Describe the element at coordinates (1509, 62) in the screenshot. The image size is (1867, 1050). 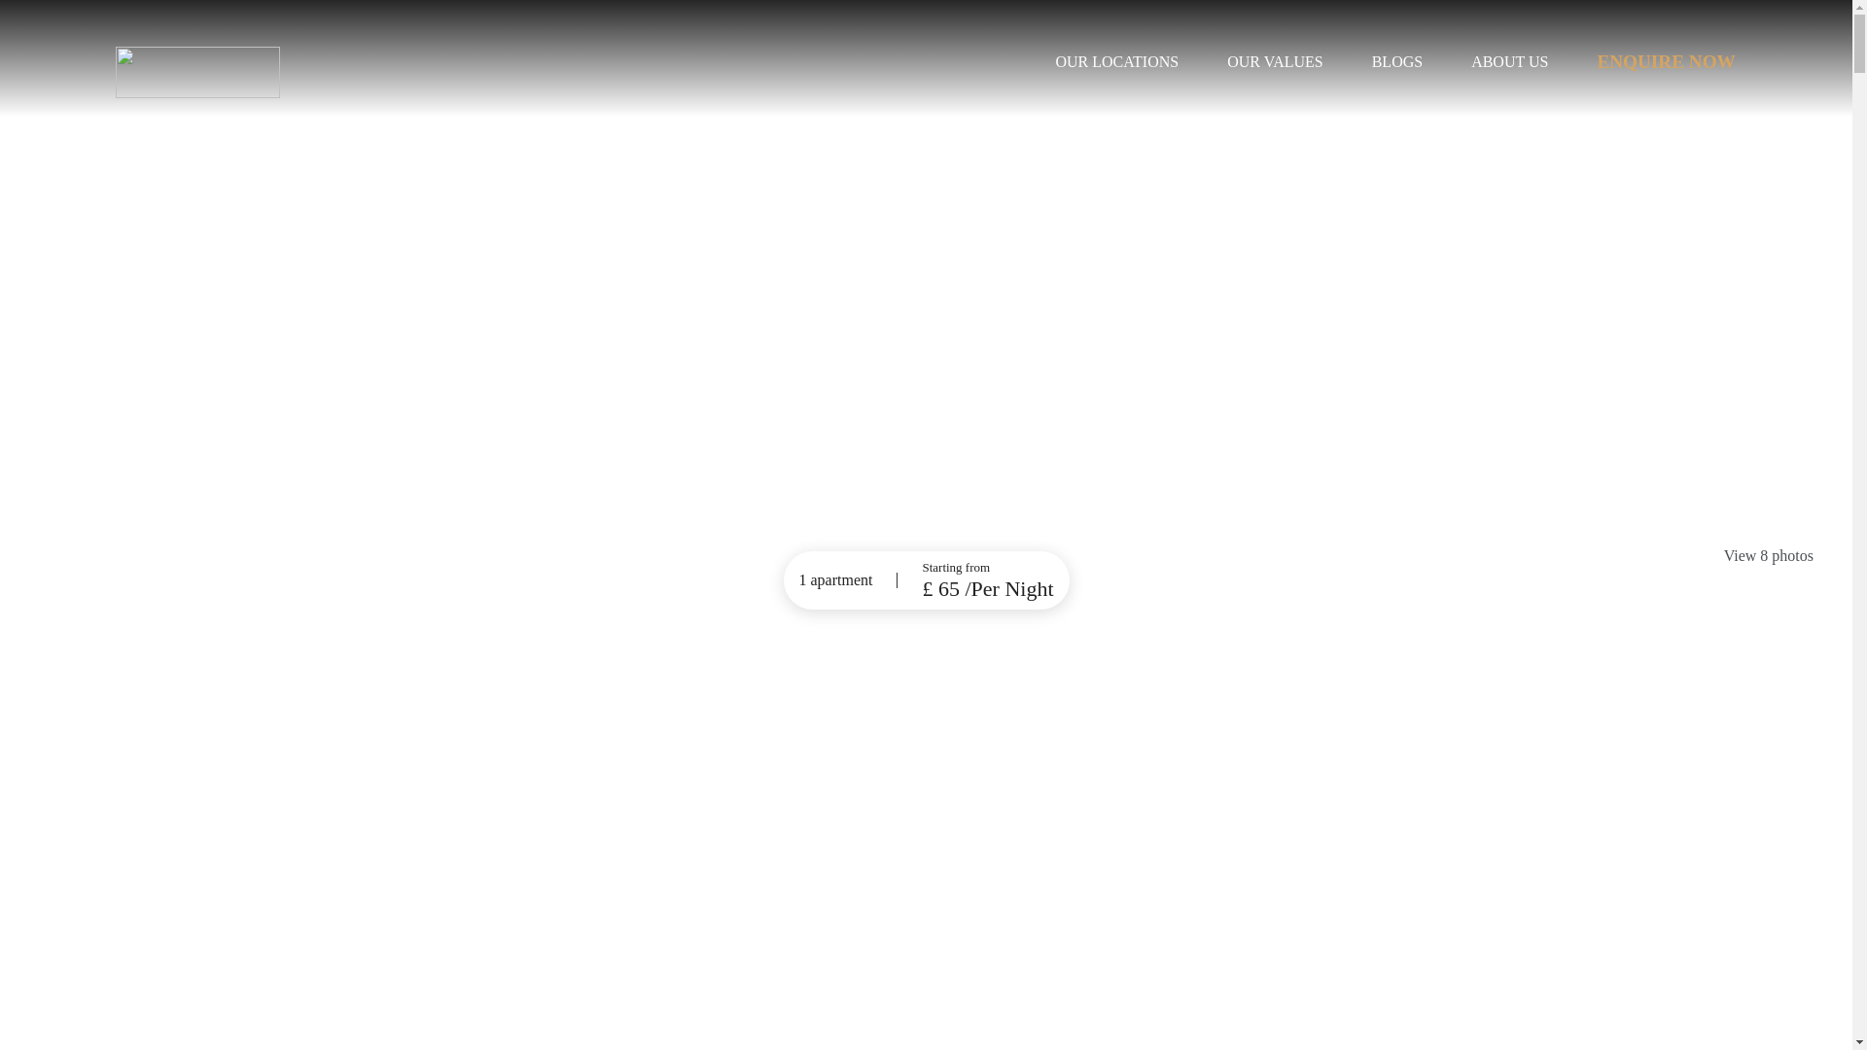
I see `ABOUT US` at that location.